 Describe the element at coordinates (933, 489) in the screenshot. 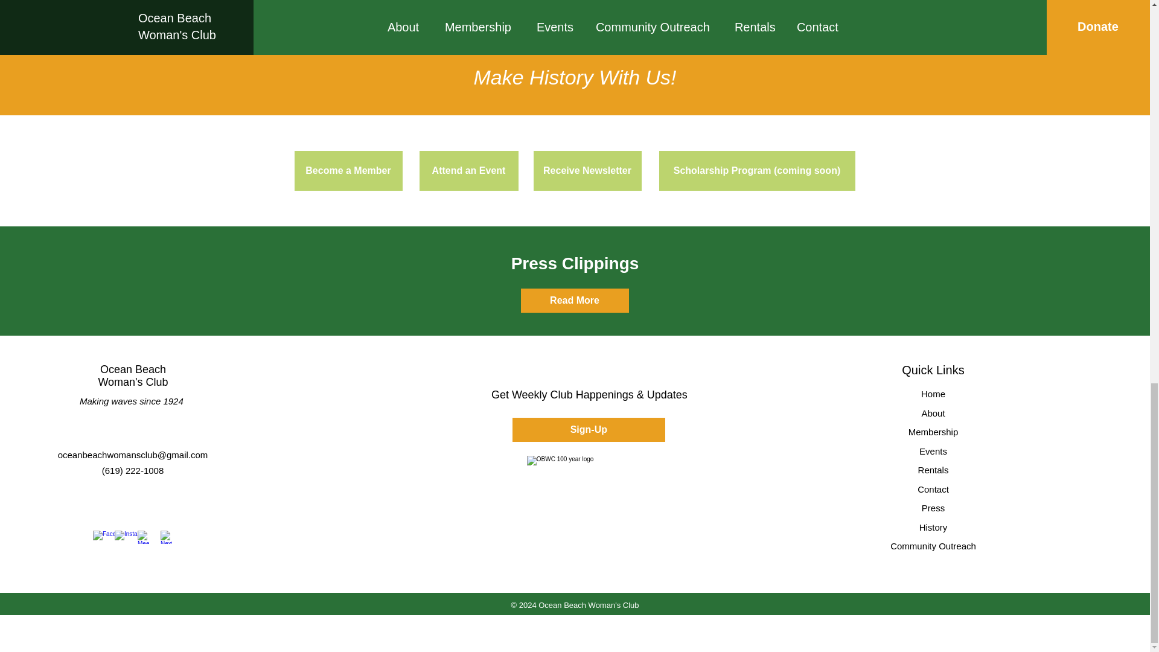

I see `Contact` at that location.